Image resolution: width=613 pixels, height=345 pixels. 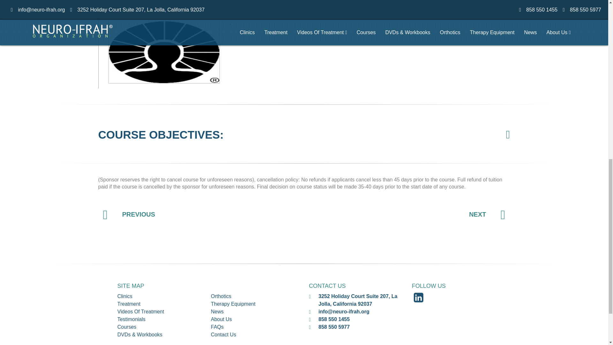 What do you see at coordinates (125, 296) in the screenshot?
I see `Clinics` at bounding box center [125, 296].